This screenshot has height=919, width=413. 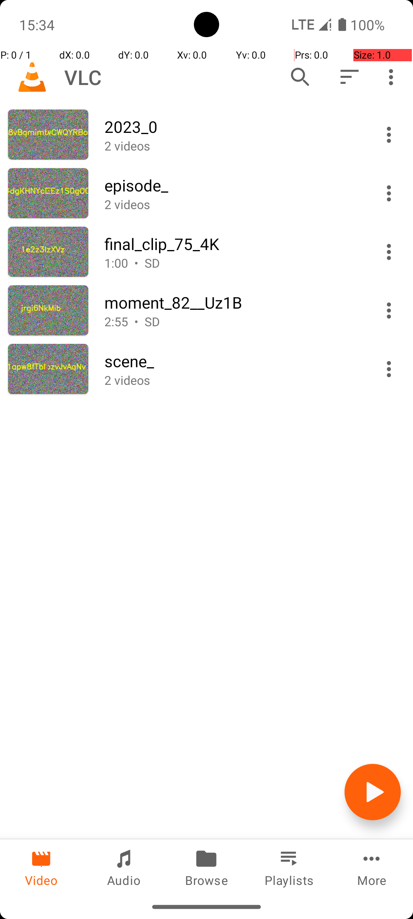 I want to click on final_clip_75_4K, so click(x=233, y=244).